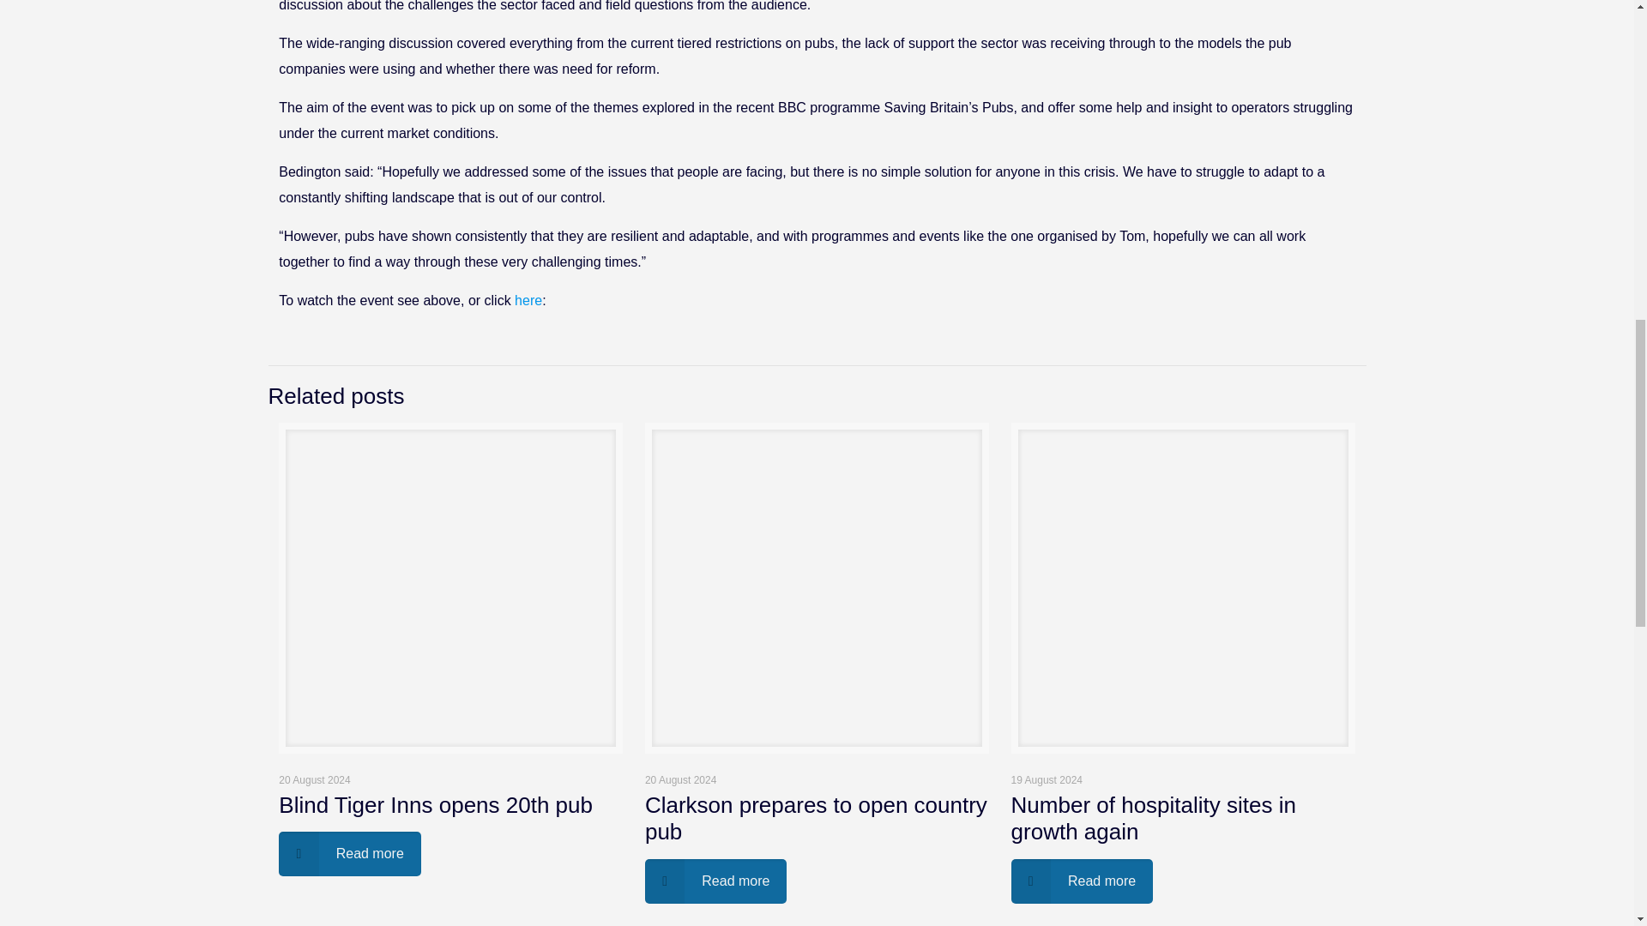 The height and width of the screenshot is (926, 1647). What do you see at coordinates (1153, 818) in the screenshot?
I see `Number of hospitality sites in growth again` at bounding box center [1153, 818].